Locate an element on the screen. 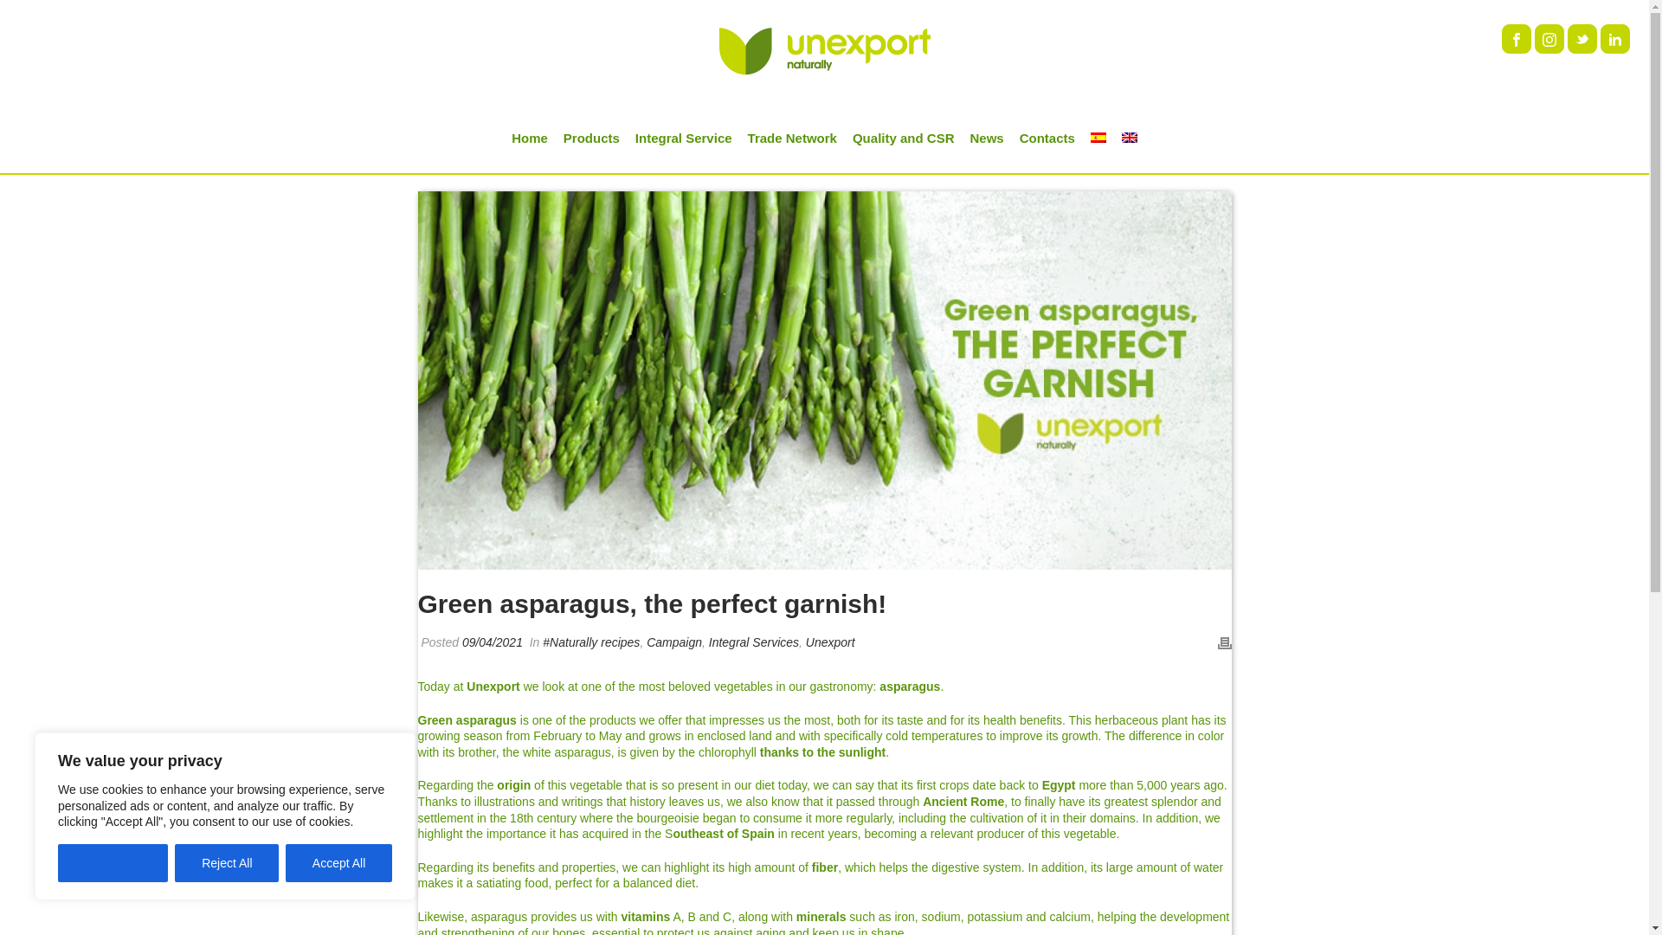  Products is located at coordinates (591, 139).